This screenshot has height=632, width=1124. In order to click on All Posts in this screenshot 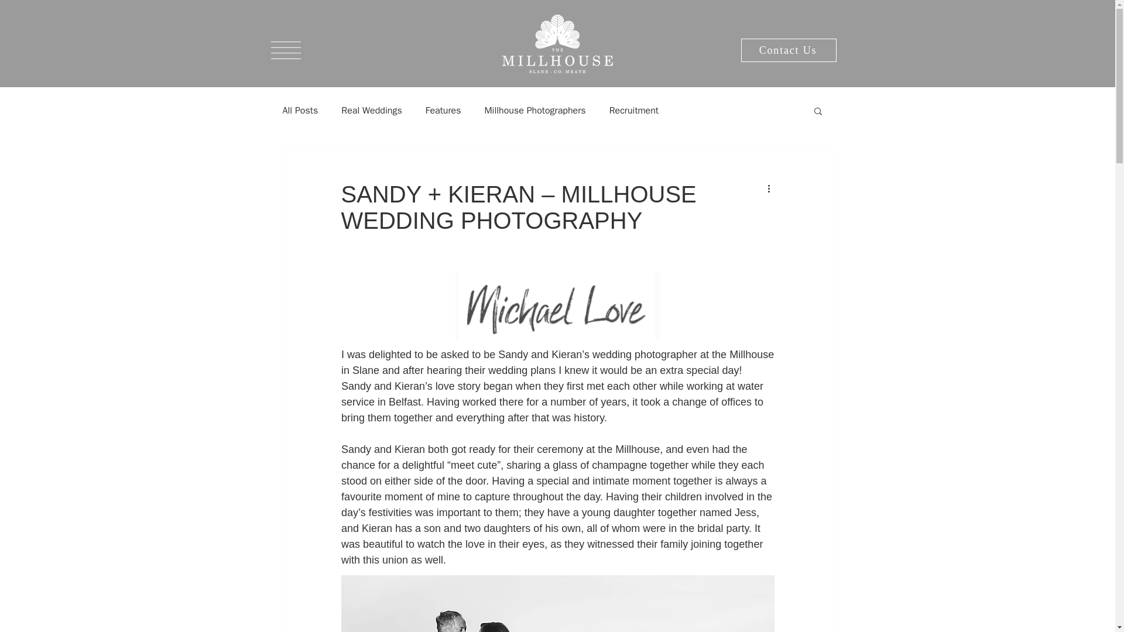, I will do `click(300, 110)`.